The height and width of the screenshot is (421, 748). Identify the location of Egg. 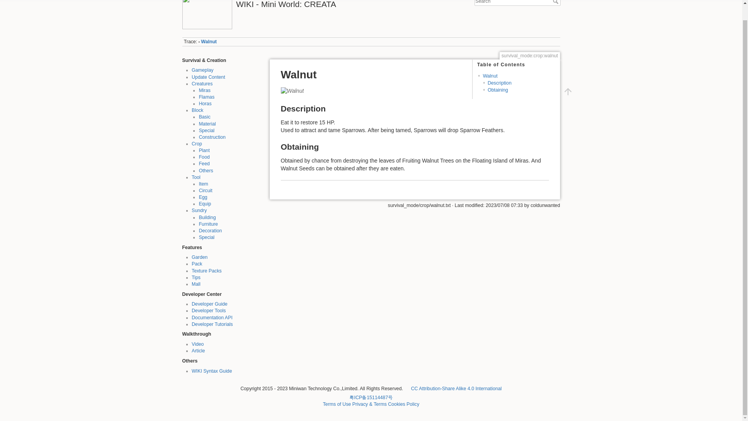
(203, 197).